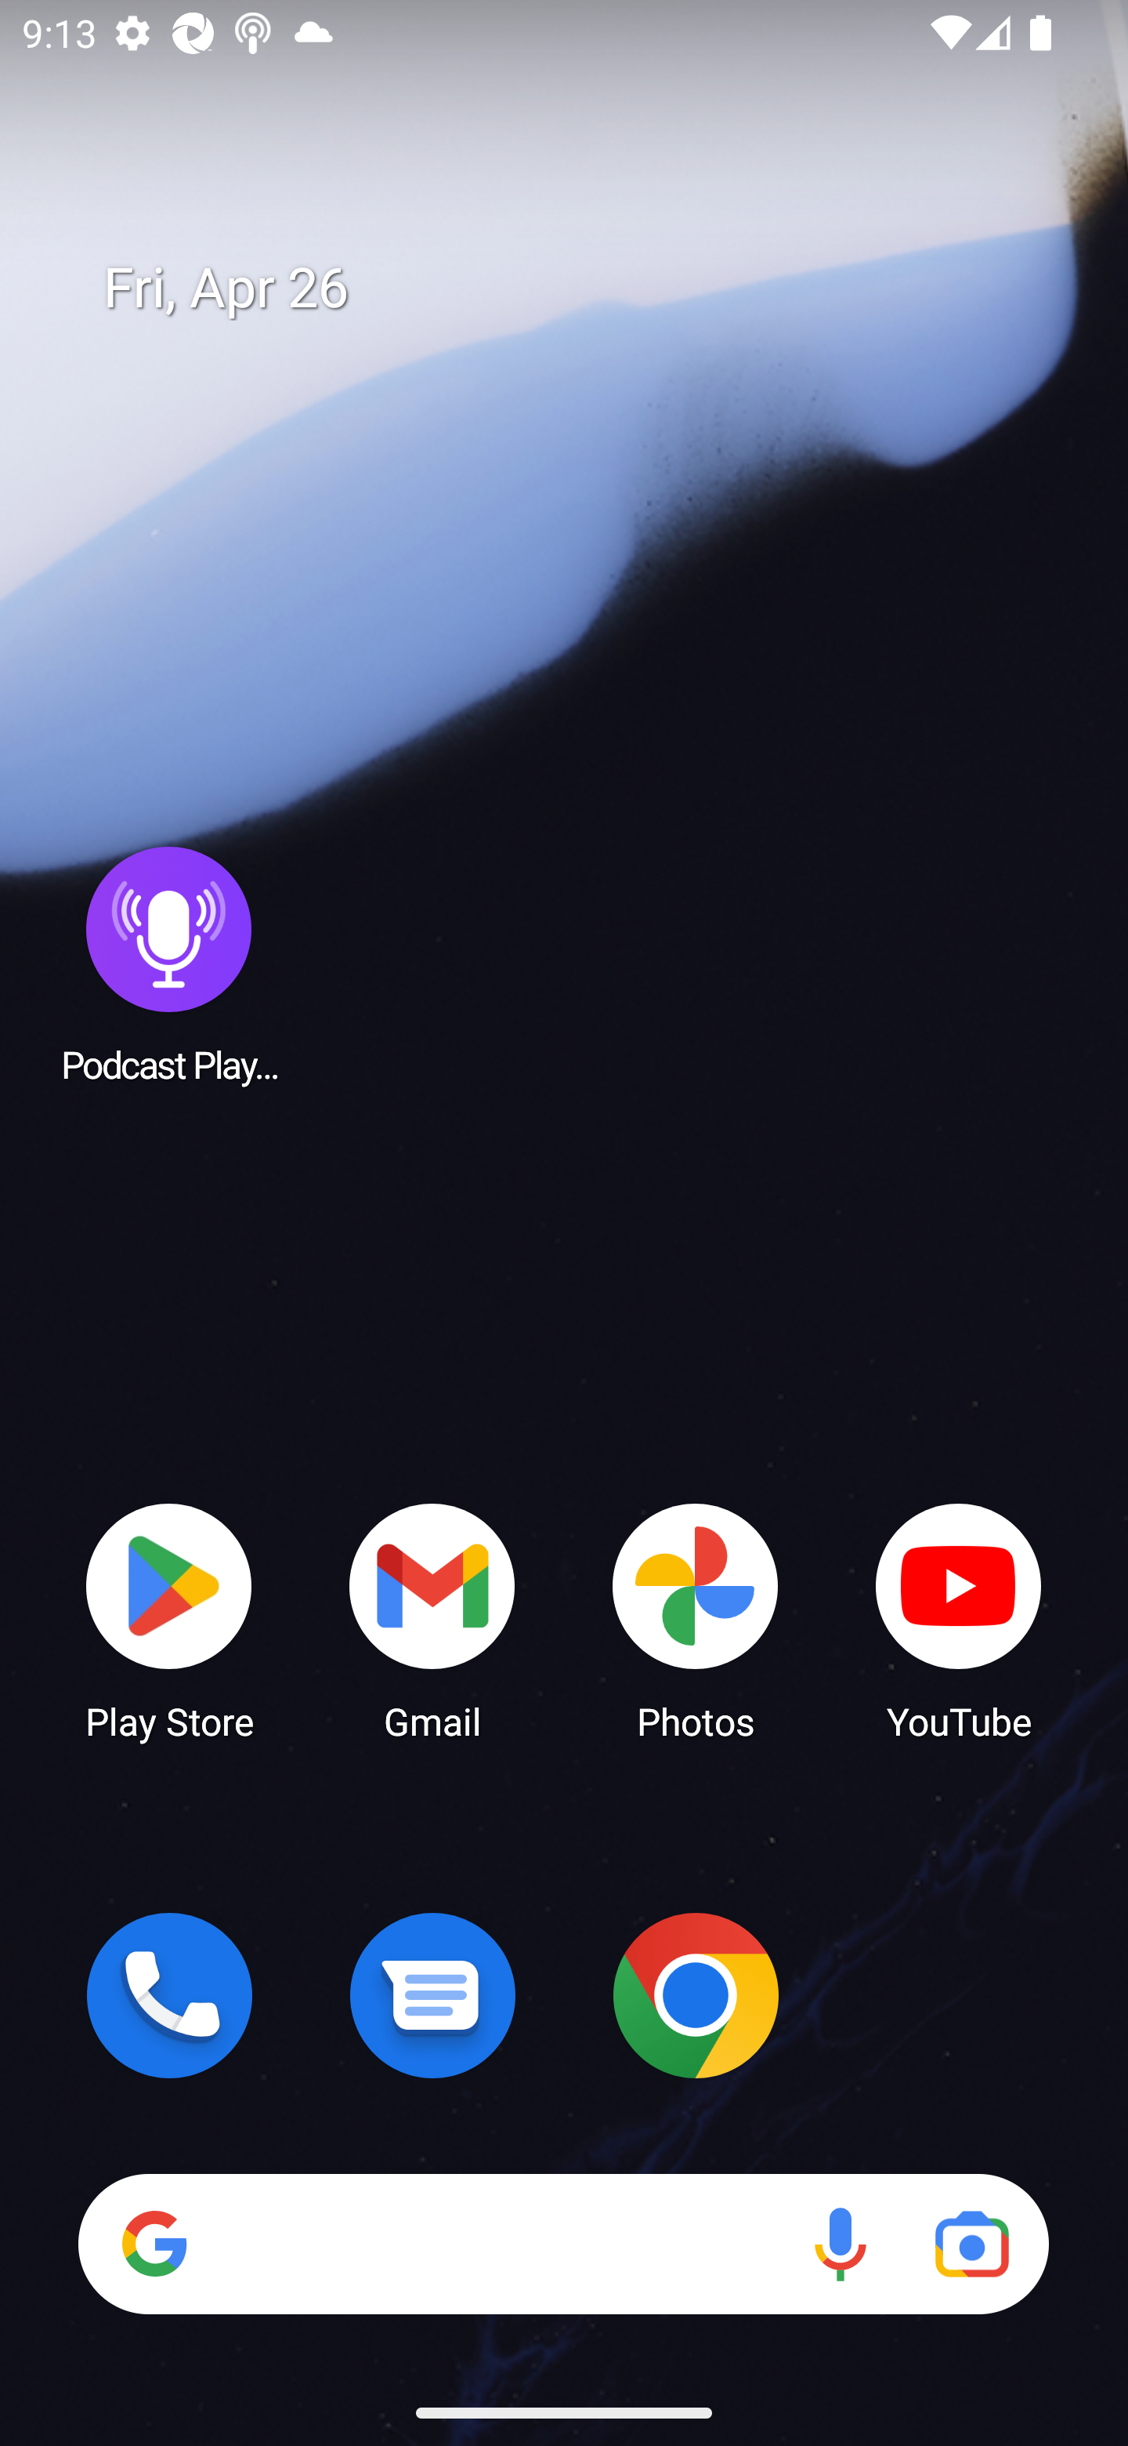 This screenshot has height=2446, width=1128. Describe the element at coordinates (169, 964) in the screenshot. I see `Podcast Player` at that location.